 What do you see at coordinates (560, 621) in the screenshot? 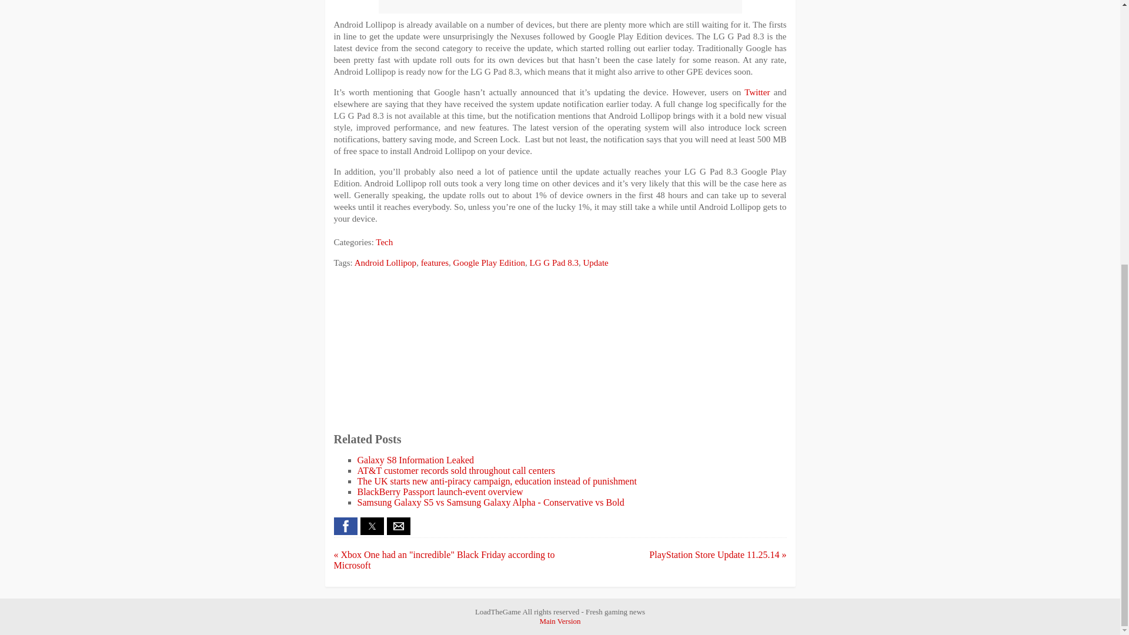
I see `Main Version` at bounding box center [560, 621].